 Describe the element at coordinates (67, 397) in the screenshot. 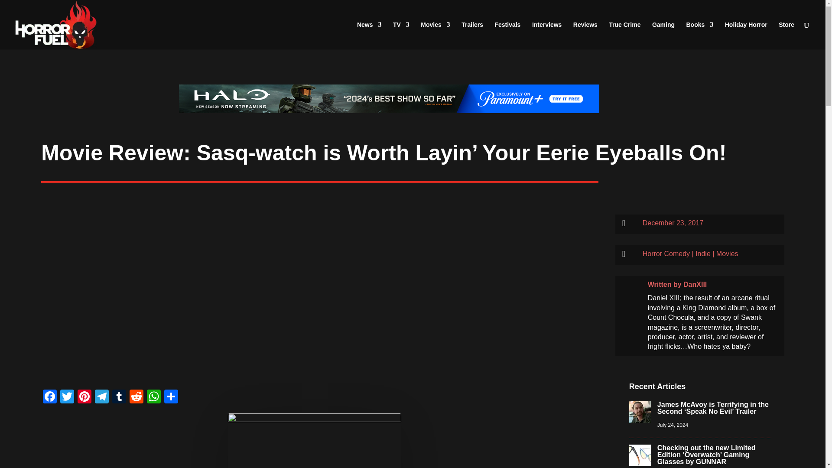

I see `Twitter` at that location.